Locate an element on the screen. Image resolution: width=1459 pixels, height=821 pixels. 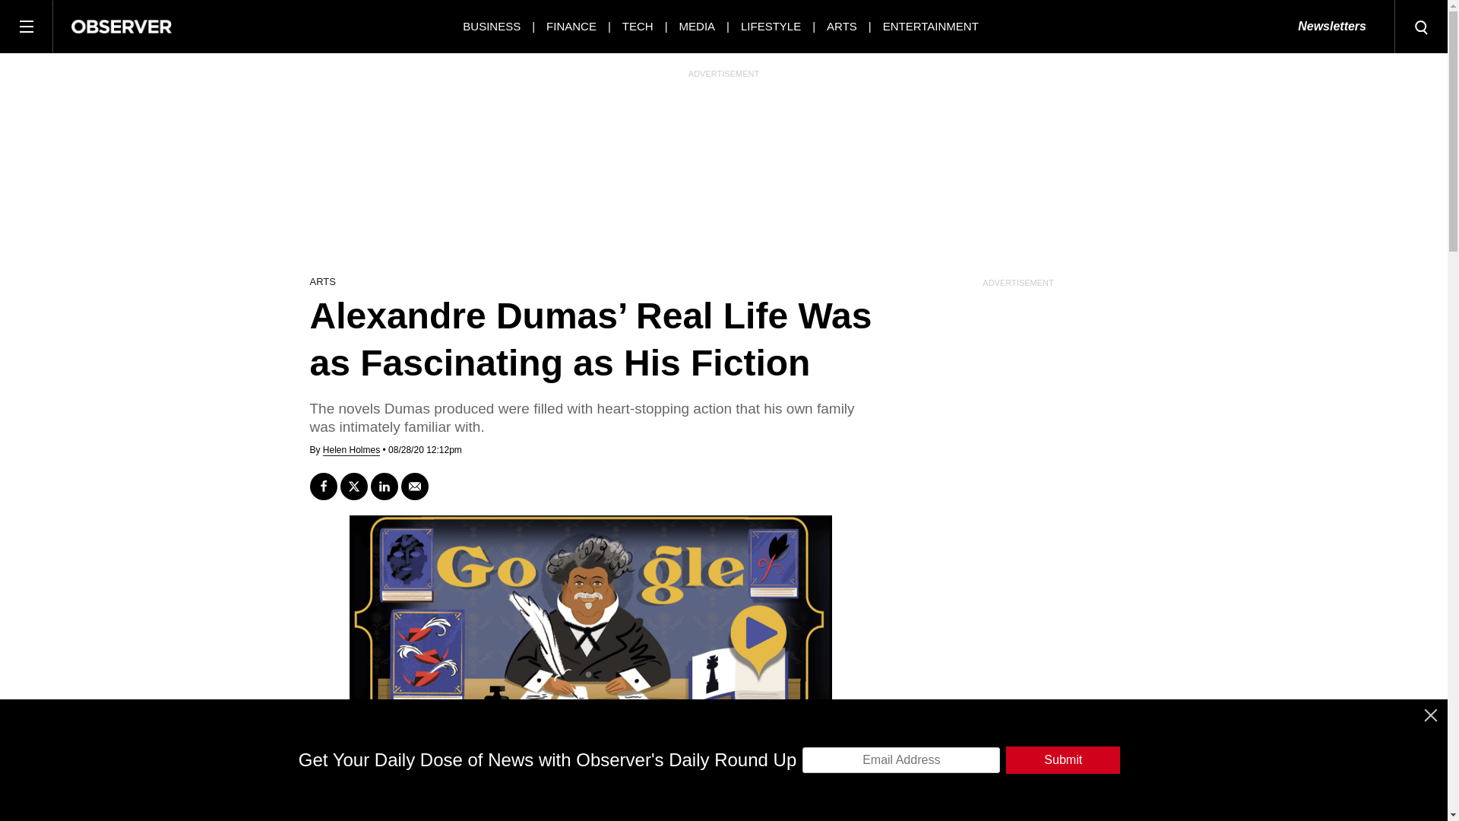
Share on Facebook is located at coordinates (323, 487).